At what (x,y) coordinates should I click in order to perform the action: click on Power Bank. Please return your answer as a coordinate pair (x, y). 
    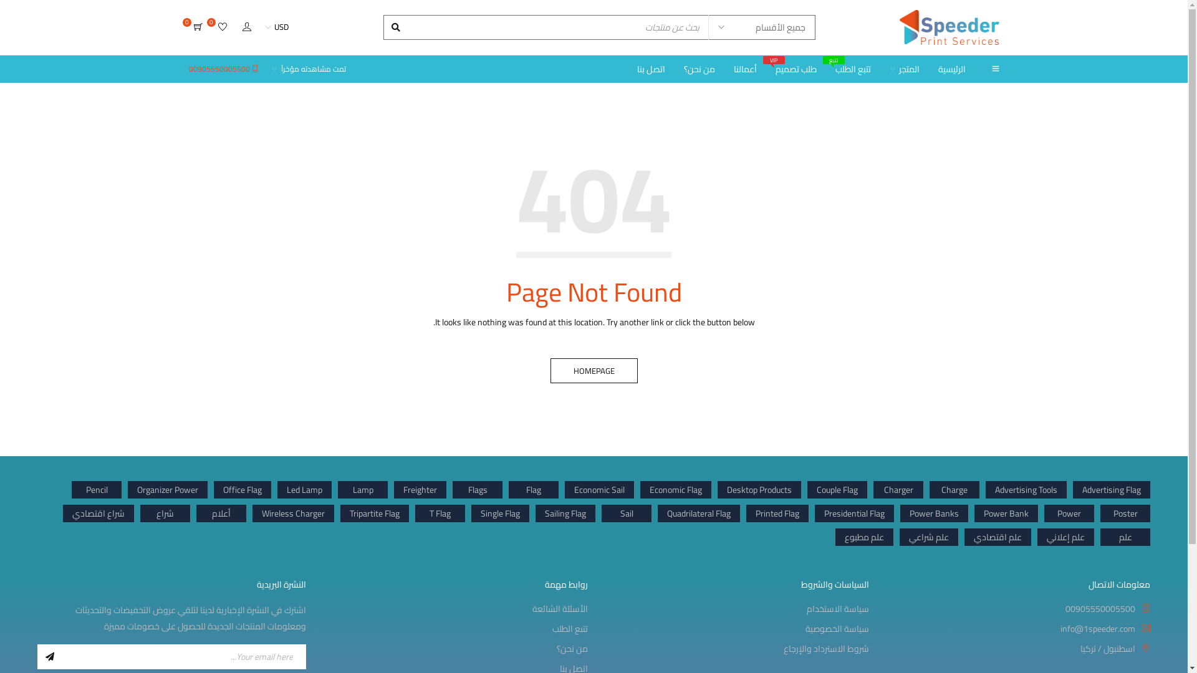
    Looking at the image, I should click on (1006, 513).